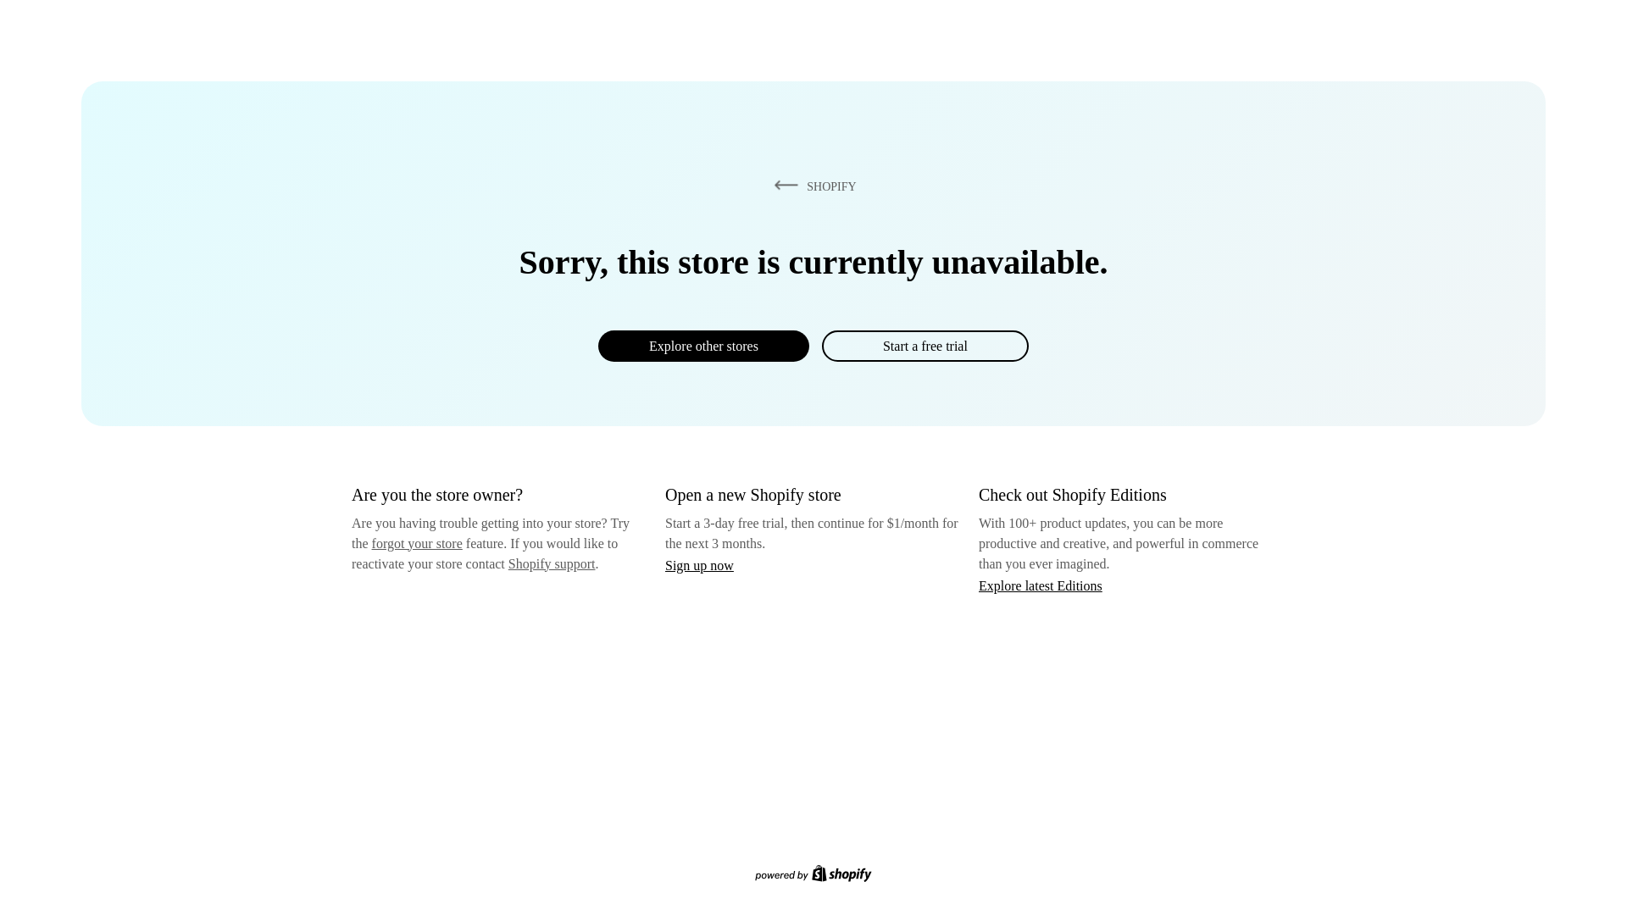  Describe the element at coordinates (1041, 585) in the screenshot. I see `Explore latest Editions` at that location.